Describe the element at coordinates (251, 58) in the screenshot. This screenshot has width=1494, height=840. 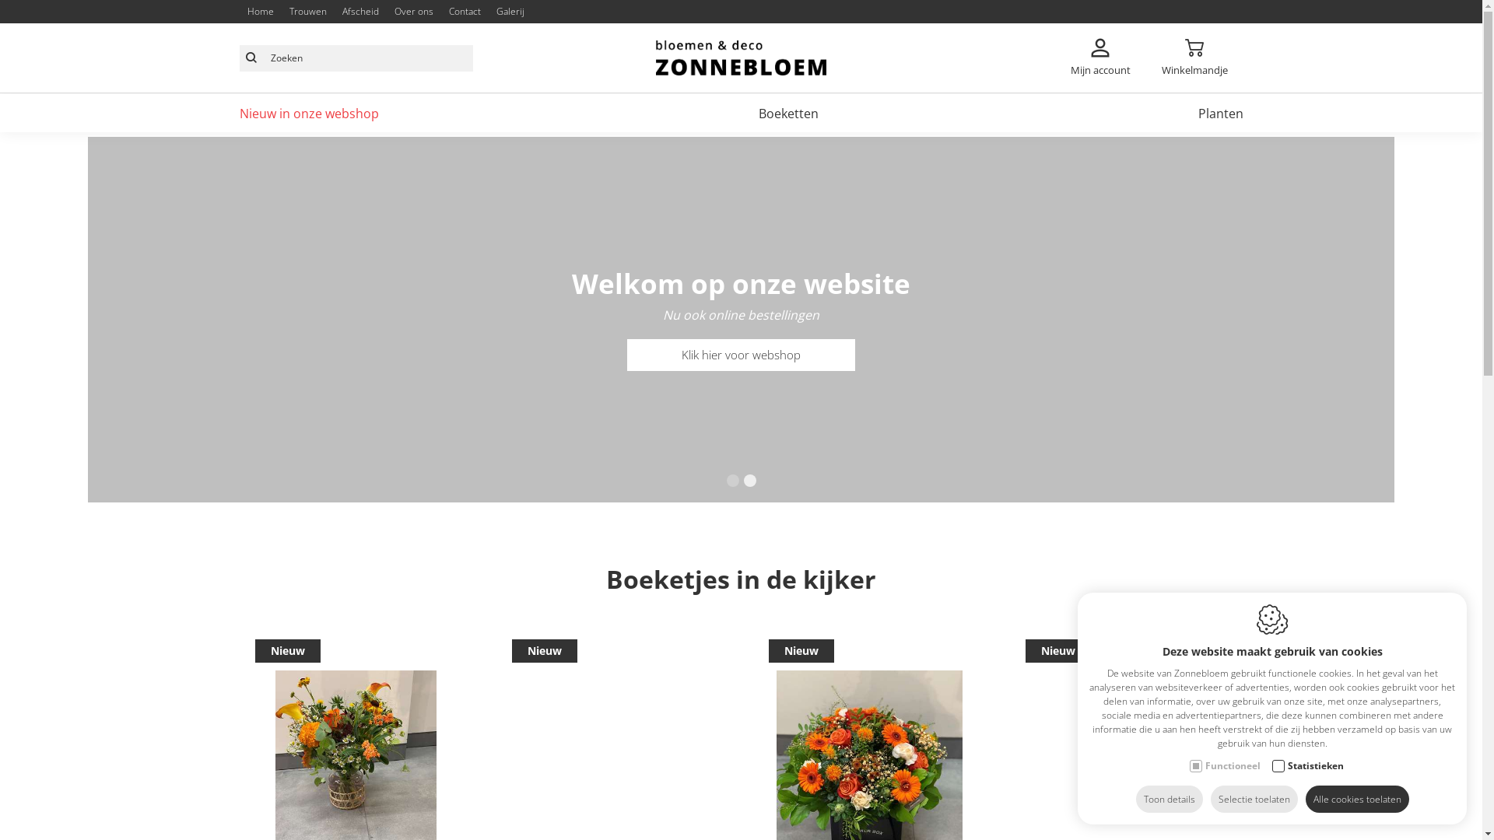
I see `Zoeken` at that location.